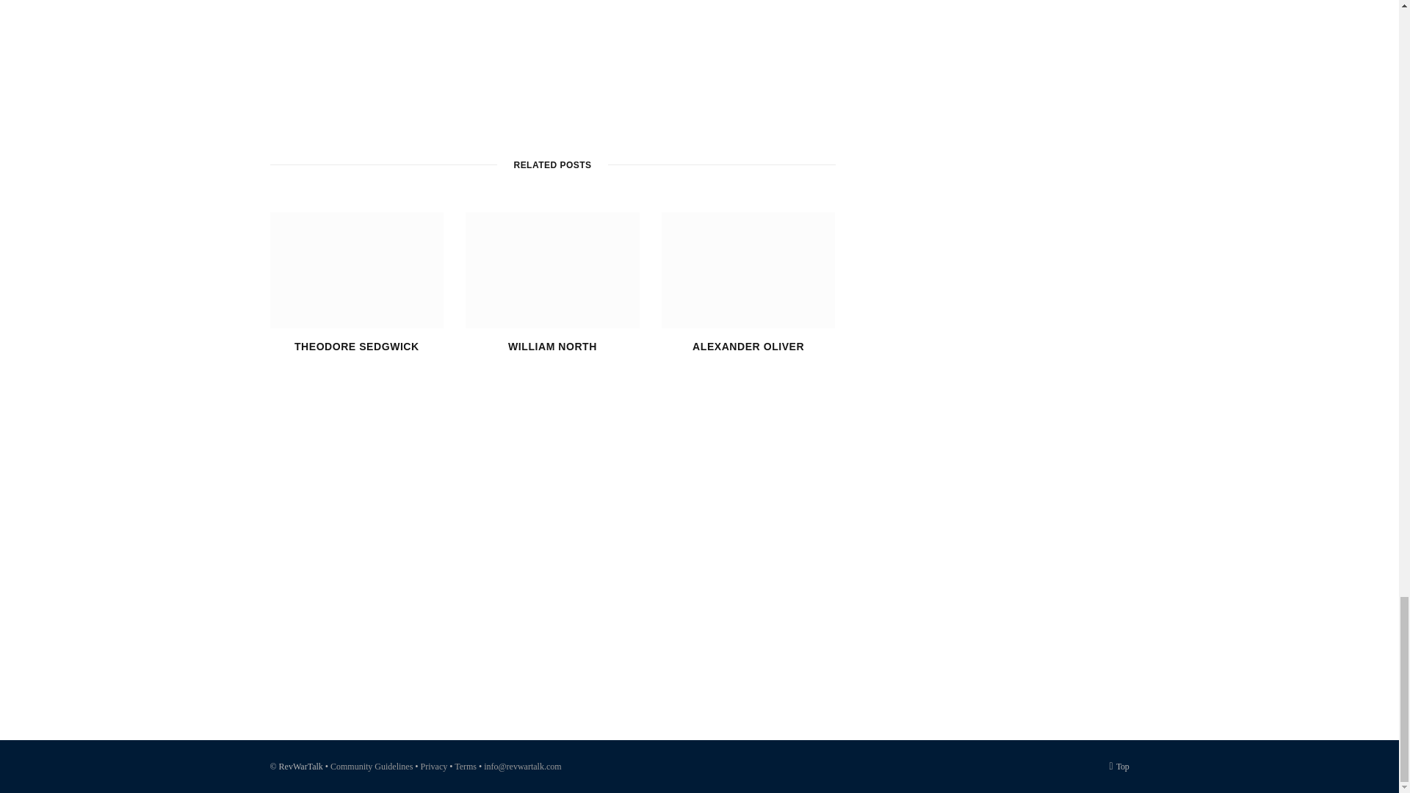 The width and height of the screenshot is (1410, 793). What do you see at coordinates (552, 347) in the screenshot?
I see `WILLIAM NORTH` at bounding box center [552, 347].